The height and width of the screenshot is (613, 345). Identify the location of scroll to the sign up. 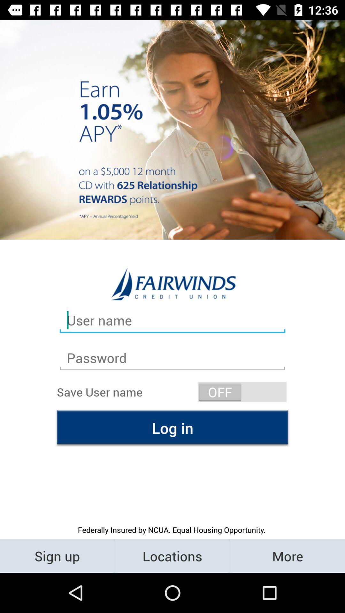
(57, 556).